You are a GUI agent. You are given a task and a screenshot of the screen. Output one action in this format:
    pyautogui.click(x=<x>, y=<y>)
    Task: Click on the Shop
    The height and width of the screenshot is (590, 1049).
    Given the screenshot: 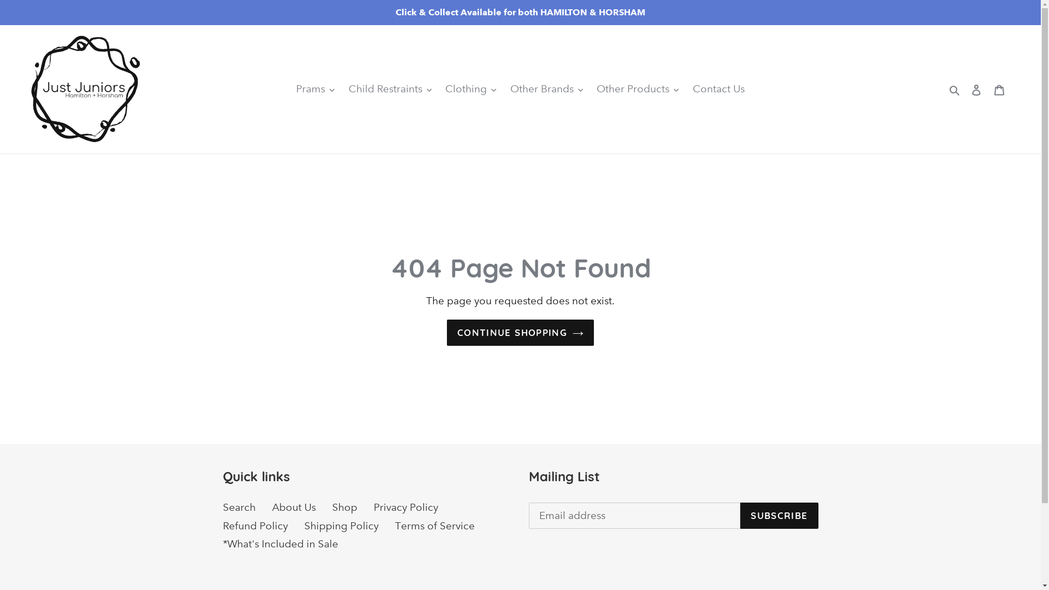 What is the action you would take?
    pyautogui.click(x=345, y=507)
    